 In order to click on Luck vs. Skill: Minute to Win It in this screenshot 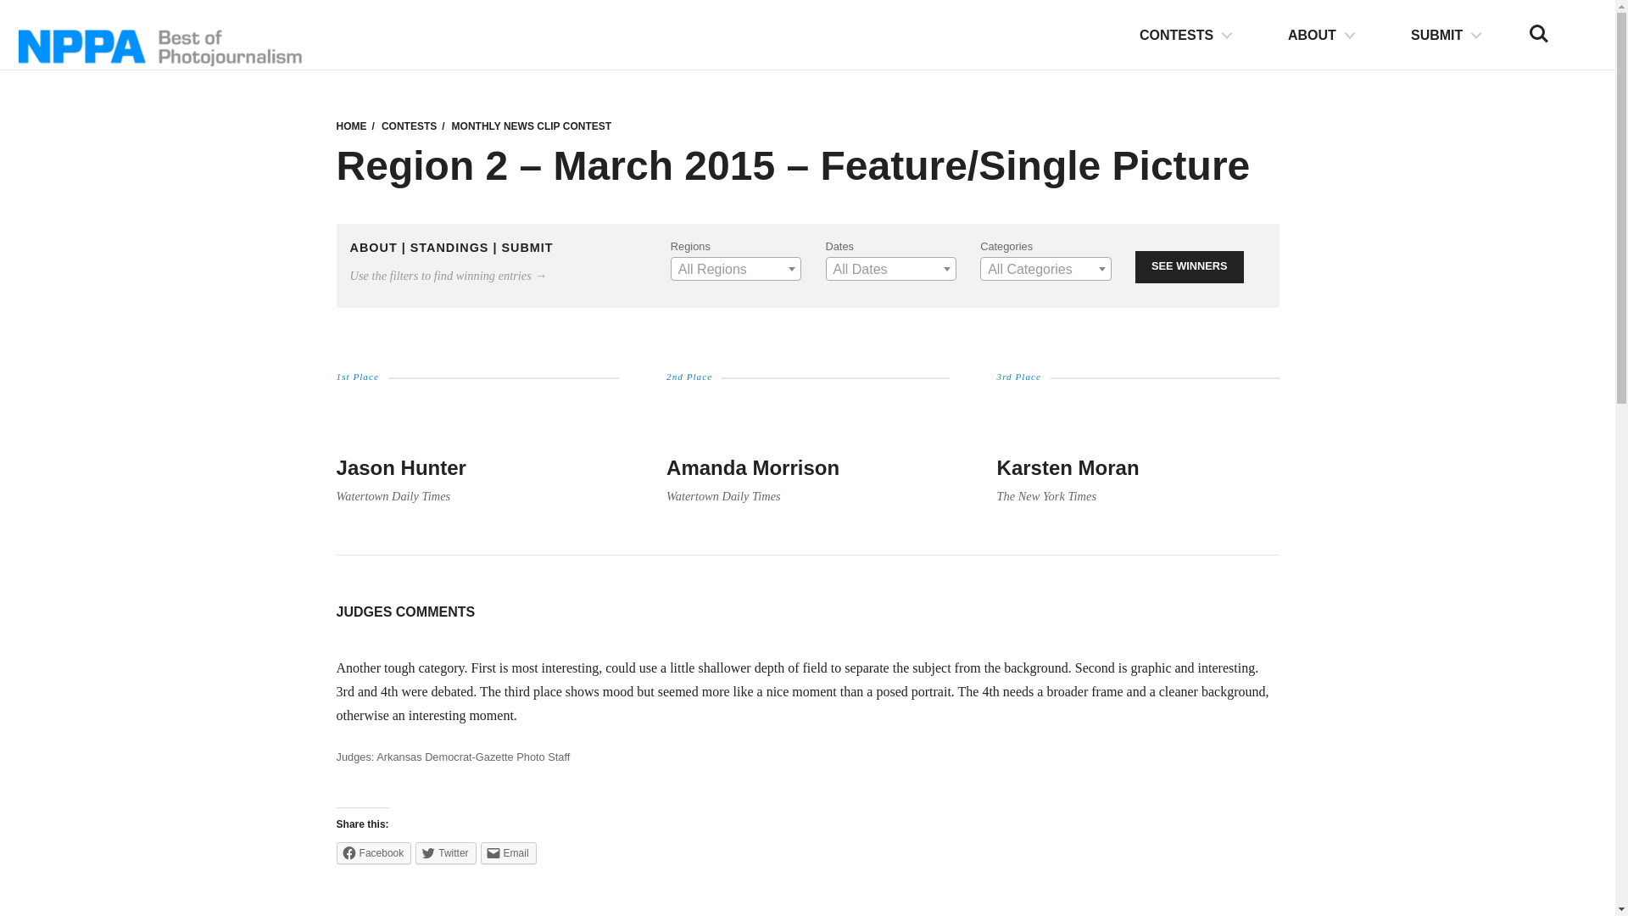, I will do `click(807, 417)`.